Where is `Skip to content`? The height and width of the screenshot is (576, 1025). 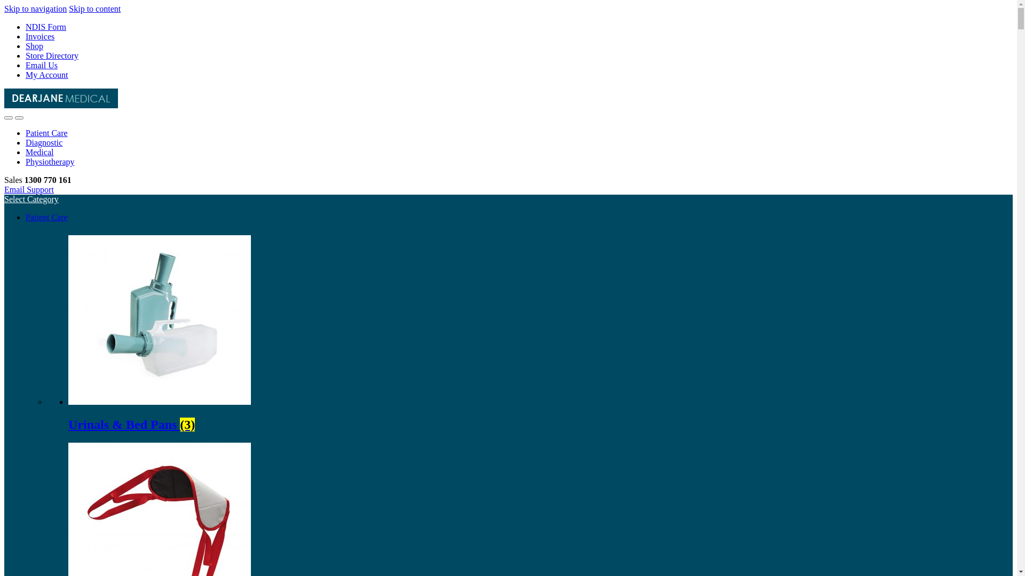
Skip to content is located at coordinates (95, 9).